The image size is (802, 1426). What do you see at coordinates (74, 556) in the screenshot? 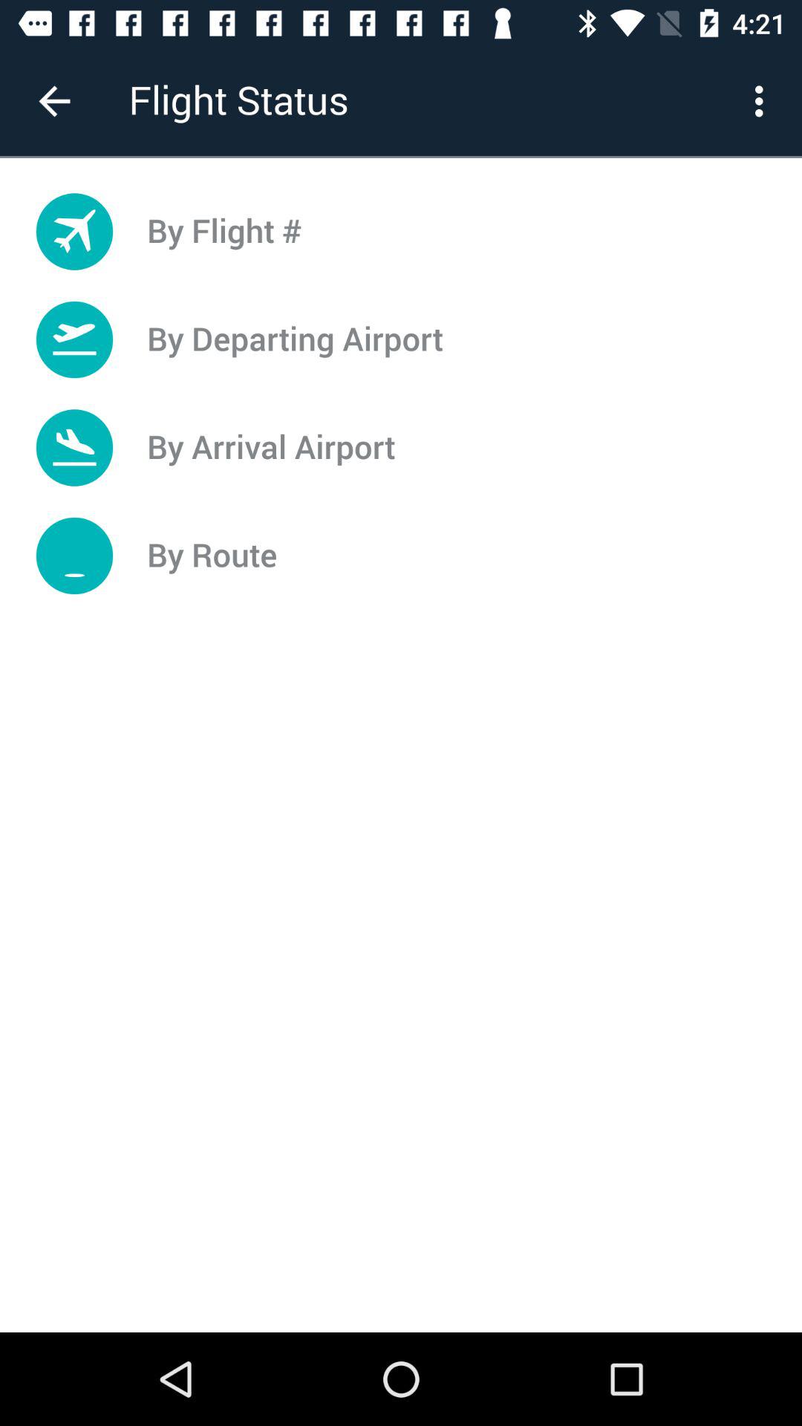
I see `click on the symbol which is beside by route` at bounding box center [74, 556].